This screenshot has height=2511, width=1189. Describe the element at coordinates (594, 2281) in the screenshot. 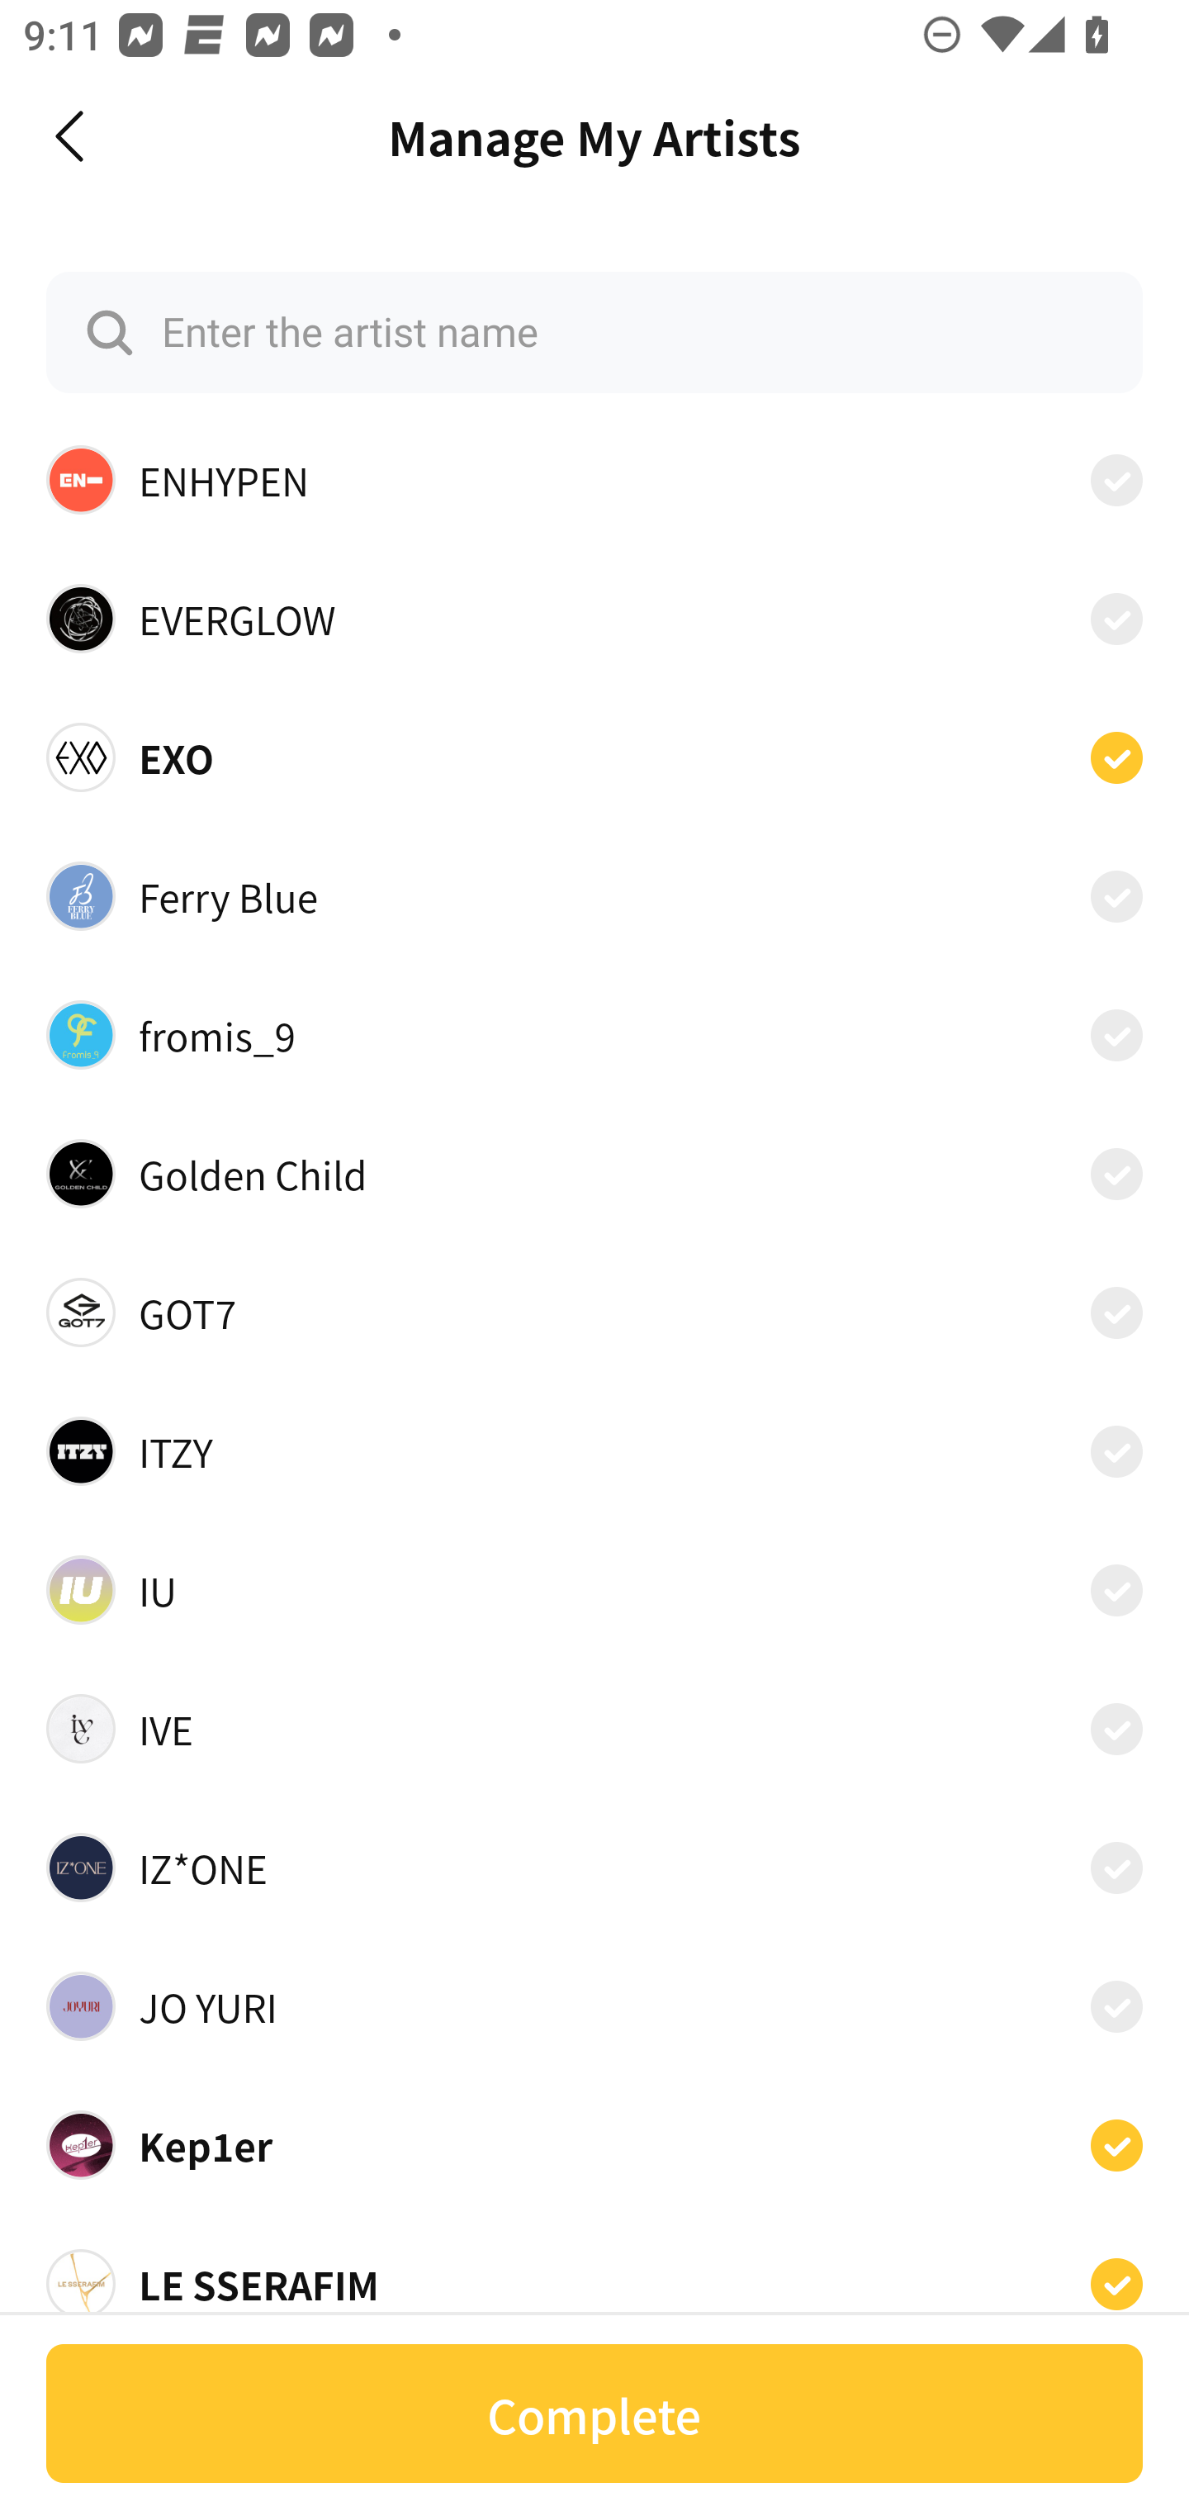

I see `LE SSERAFIM` at that location.